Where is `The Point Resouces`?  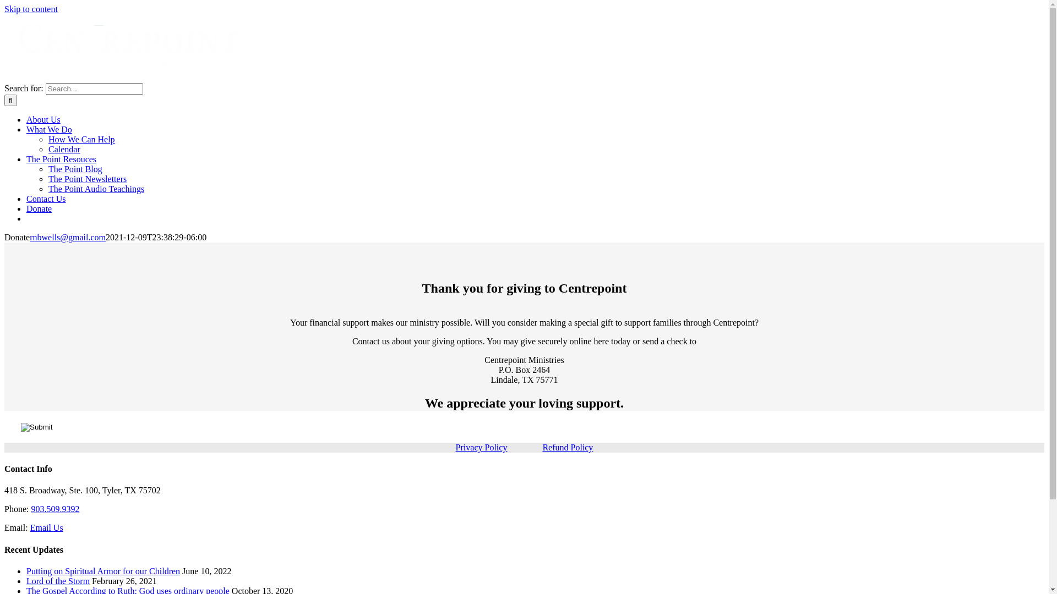 The Point Resouces is located at coordinates (62, 159).